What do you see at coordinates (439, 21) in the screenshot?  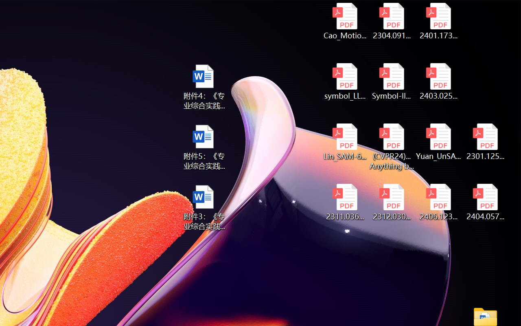 I see `2401.17399v1.pdf` at bounding box center [439, 21].